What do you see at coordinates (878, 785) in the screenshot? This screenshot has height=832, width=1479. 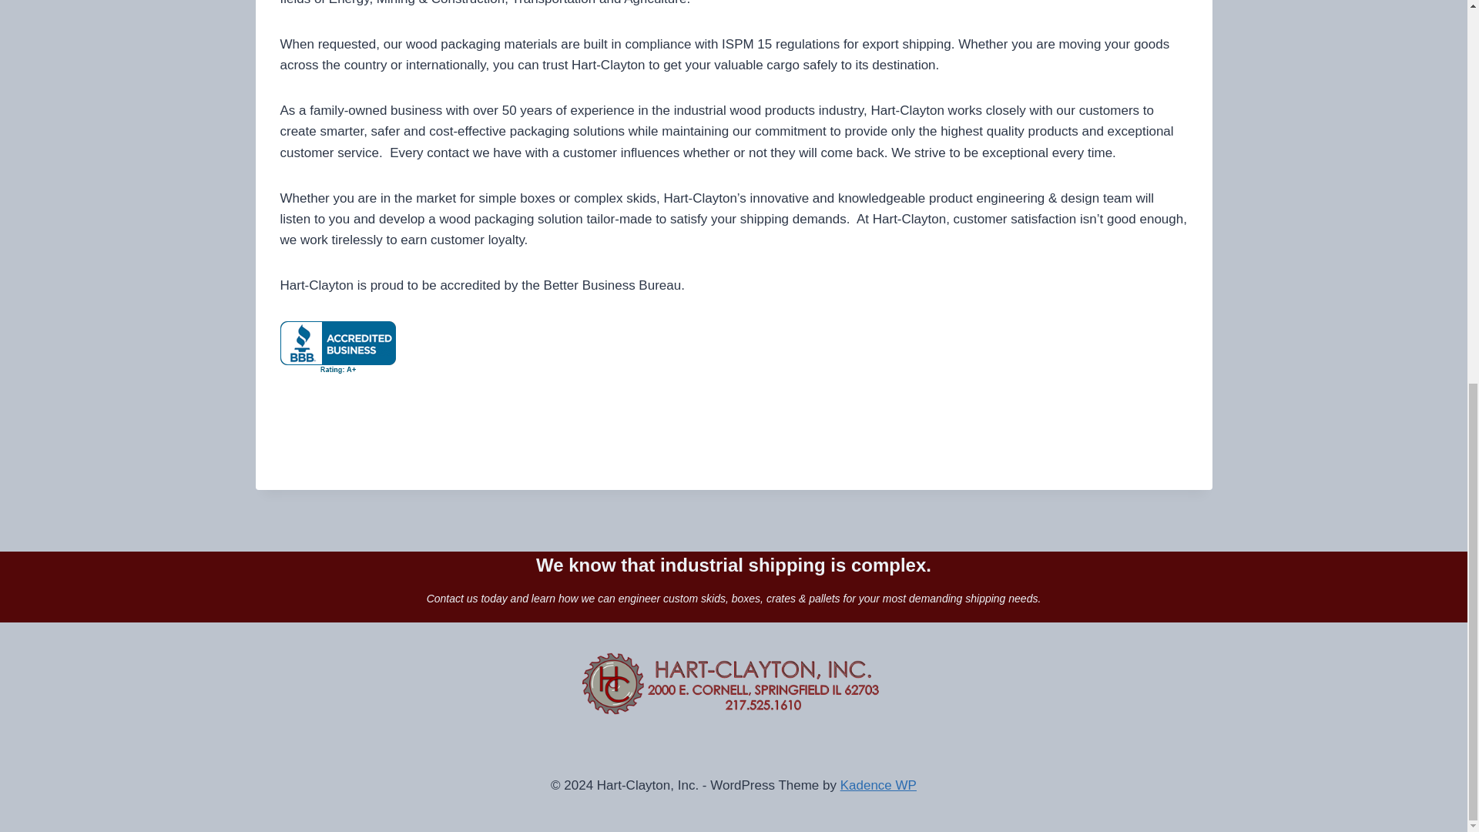 I see `Kadence WP` at bounding box center [878, 785].